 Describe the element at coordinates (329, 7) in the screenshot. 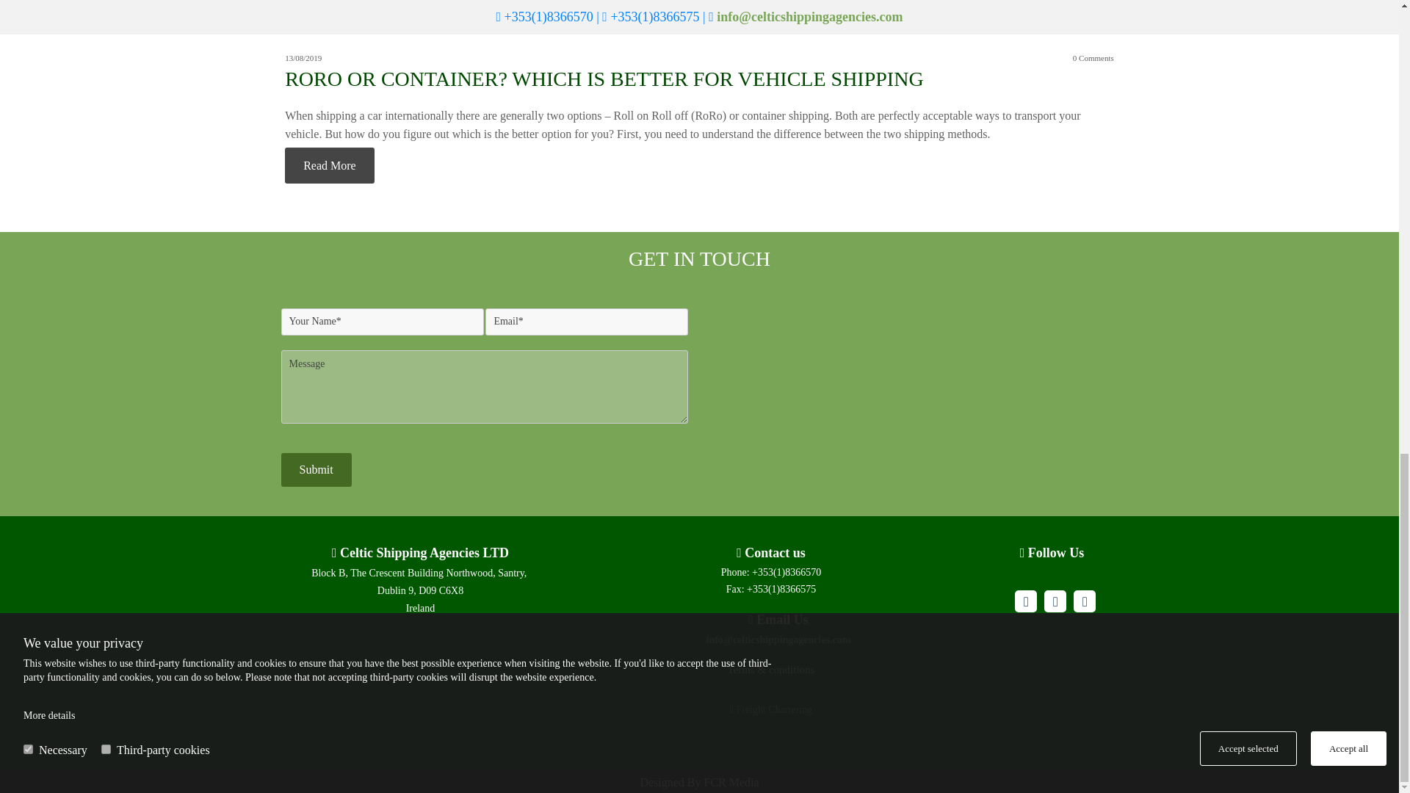

I see `Heavy Haulage Shipping Requirements` at that location.